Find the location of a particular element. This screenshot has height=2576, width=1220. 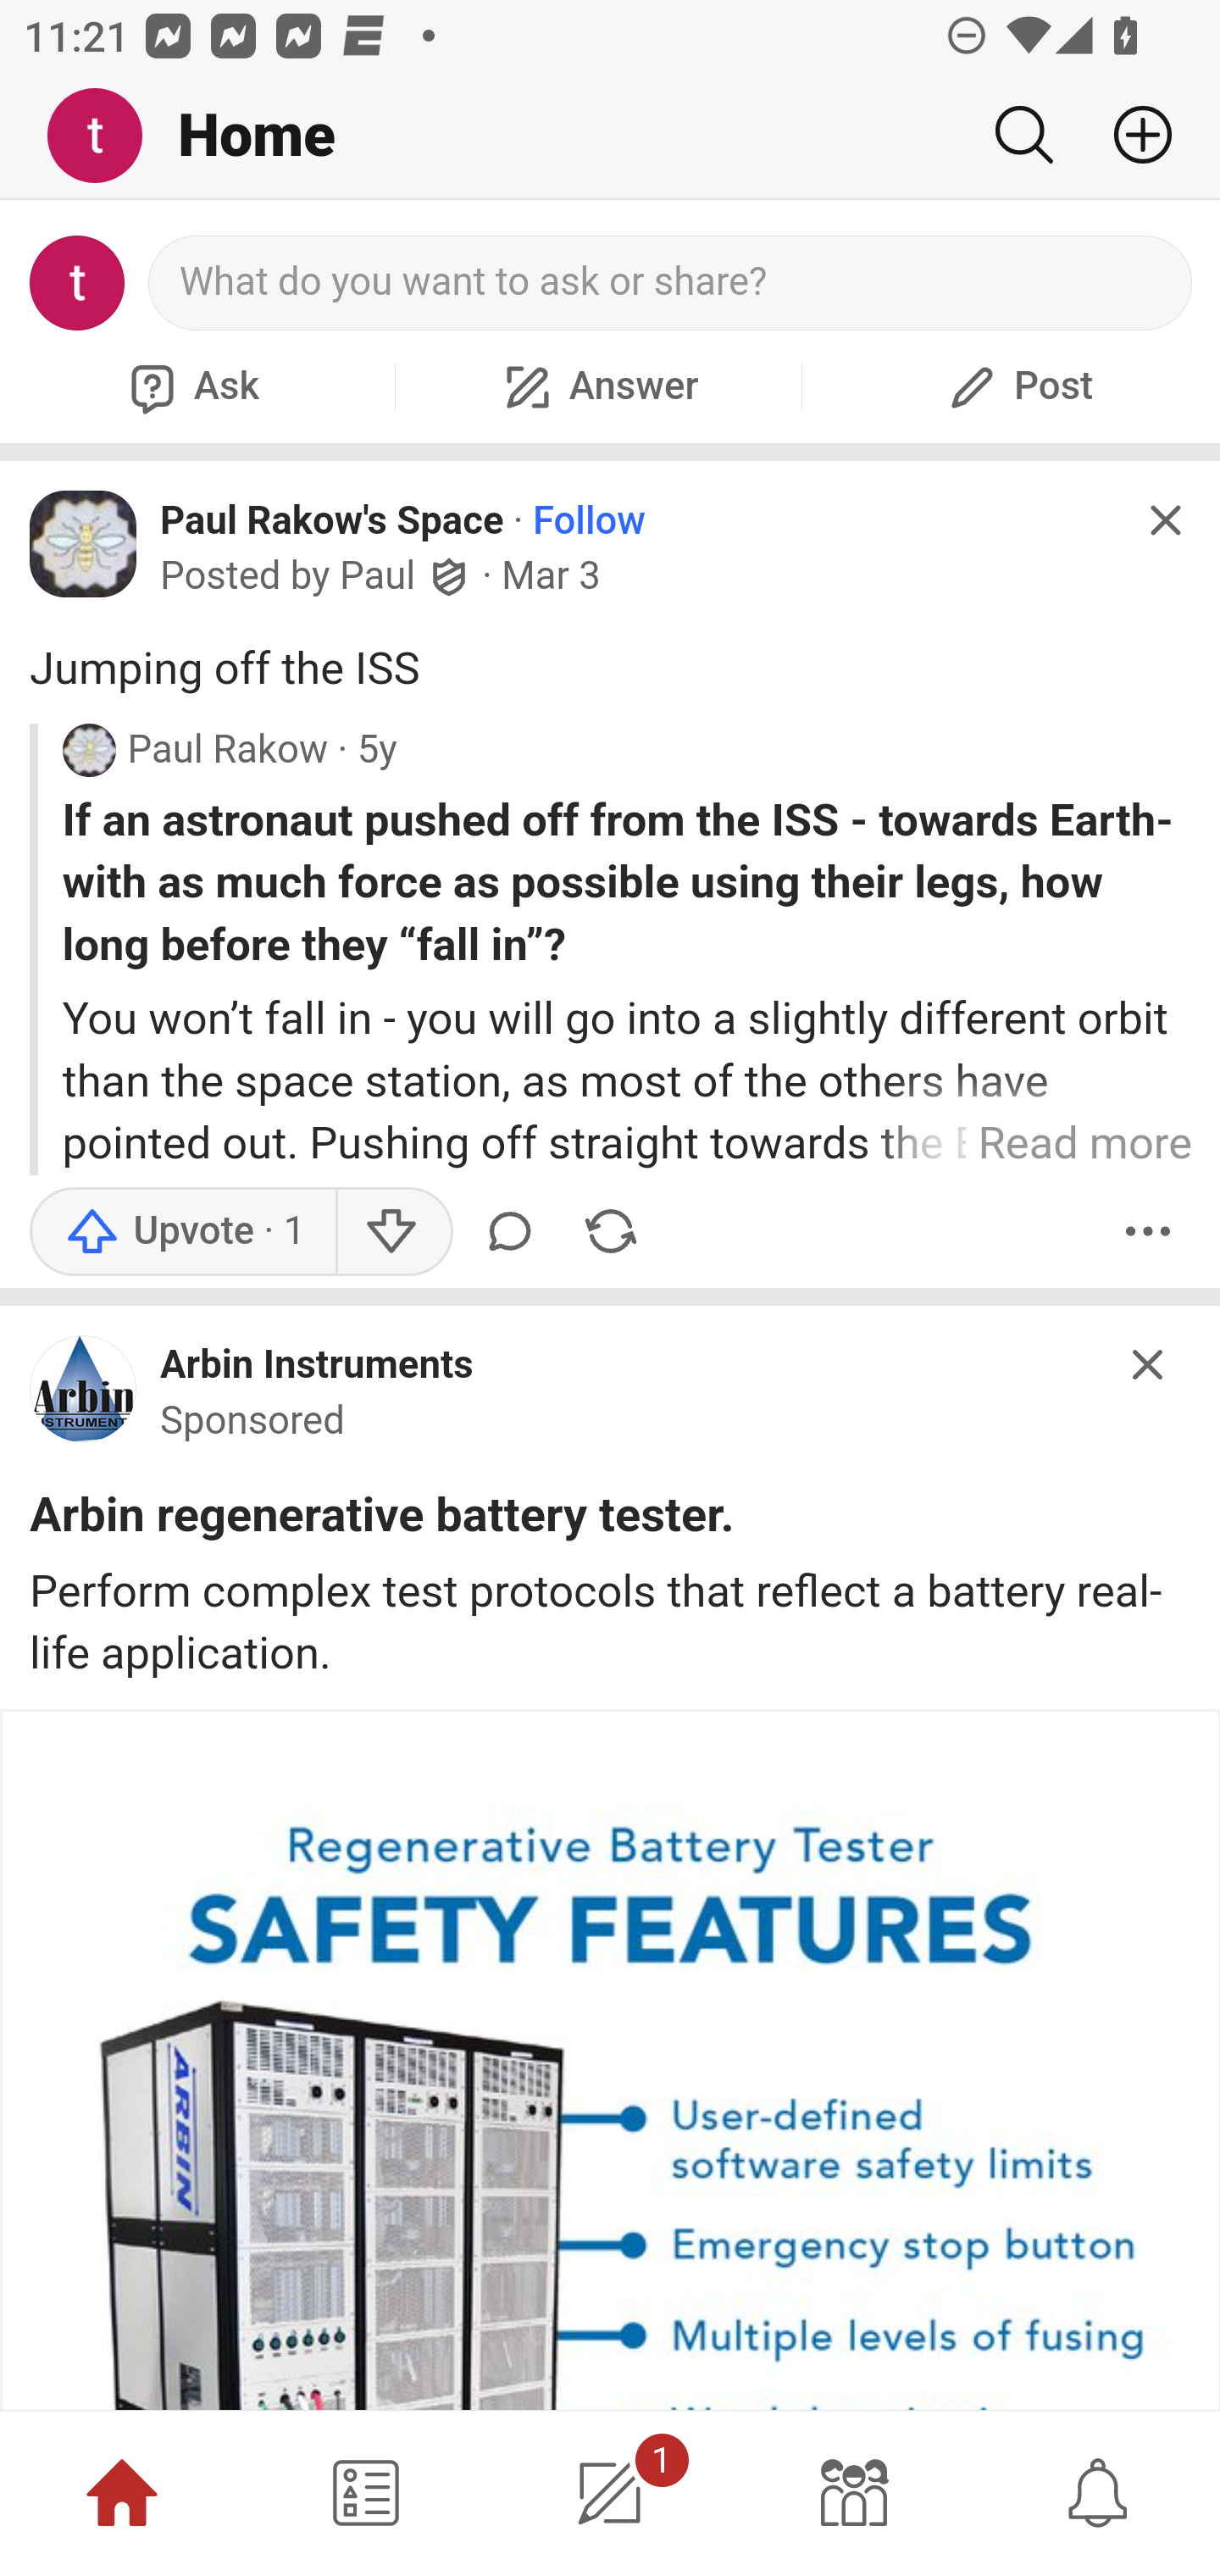

Comment is located at coordinates (515, 1230).